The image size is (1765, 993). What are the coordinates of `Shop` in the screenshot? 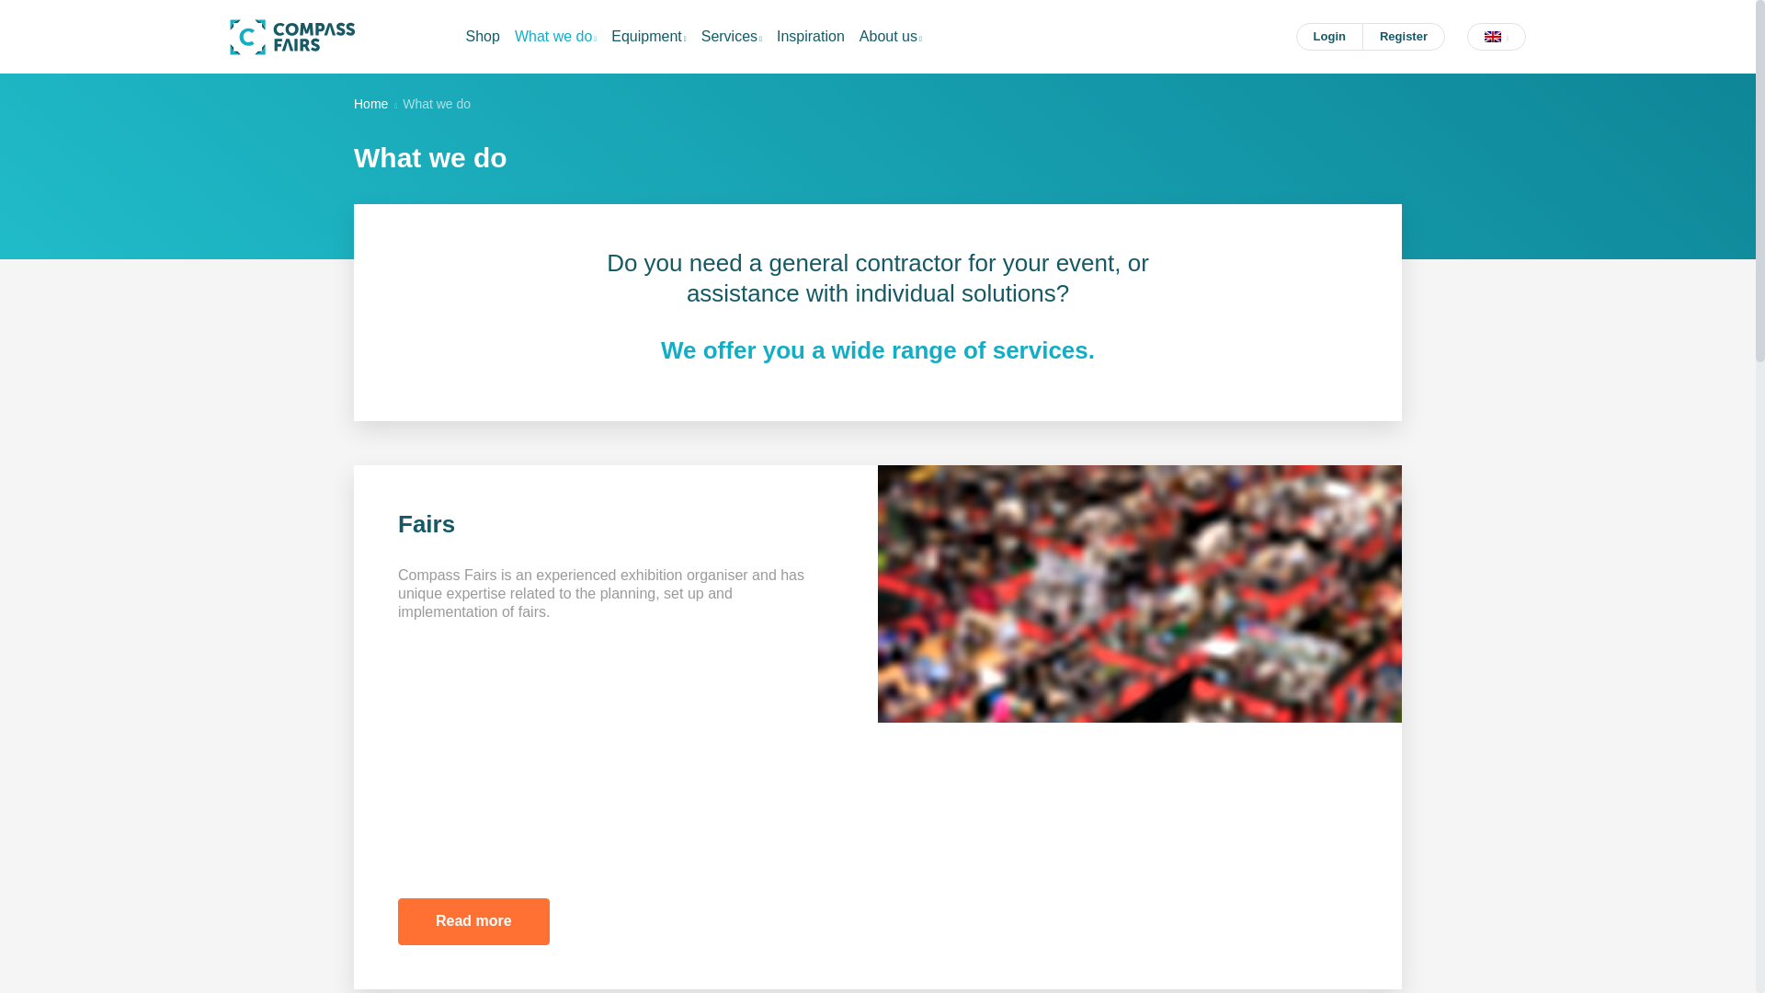 It's located at (482, 37).